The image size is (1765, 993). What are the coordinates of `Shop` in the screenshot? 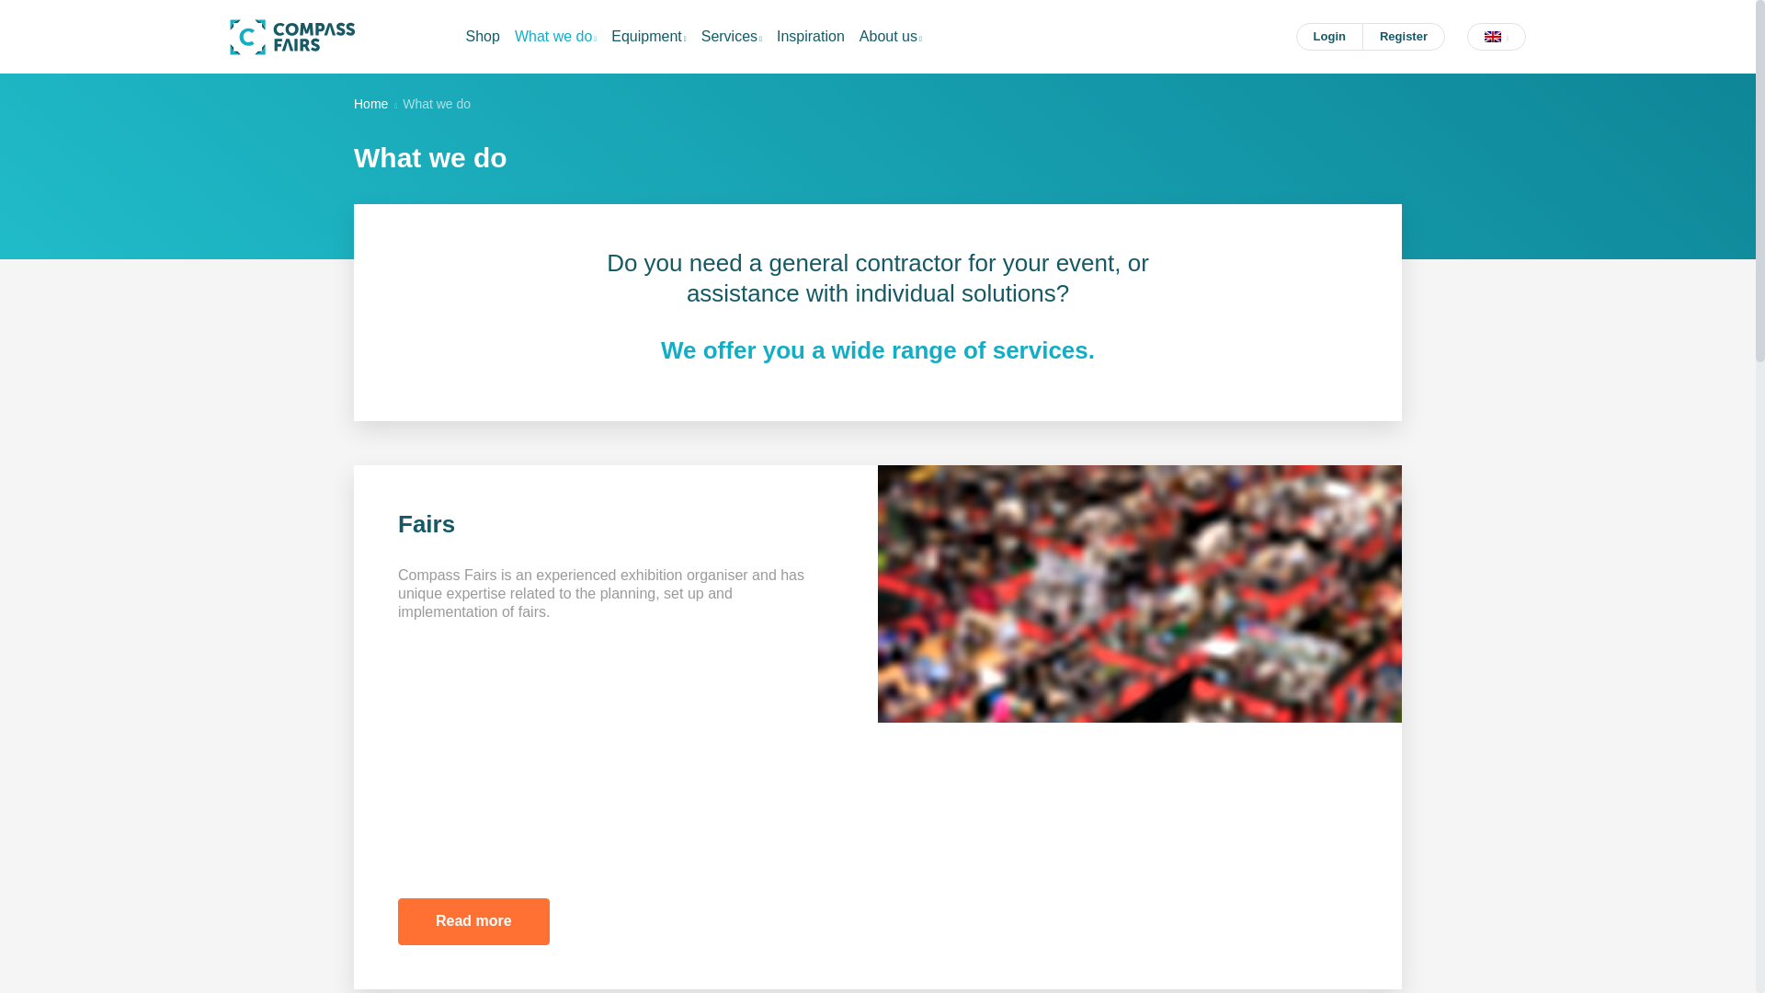 It's located at (482, 37).